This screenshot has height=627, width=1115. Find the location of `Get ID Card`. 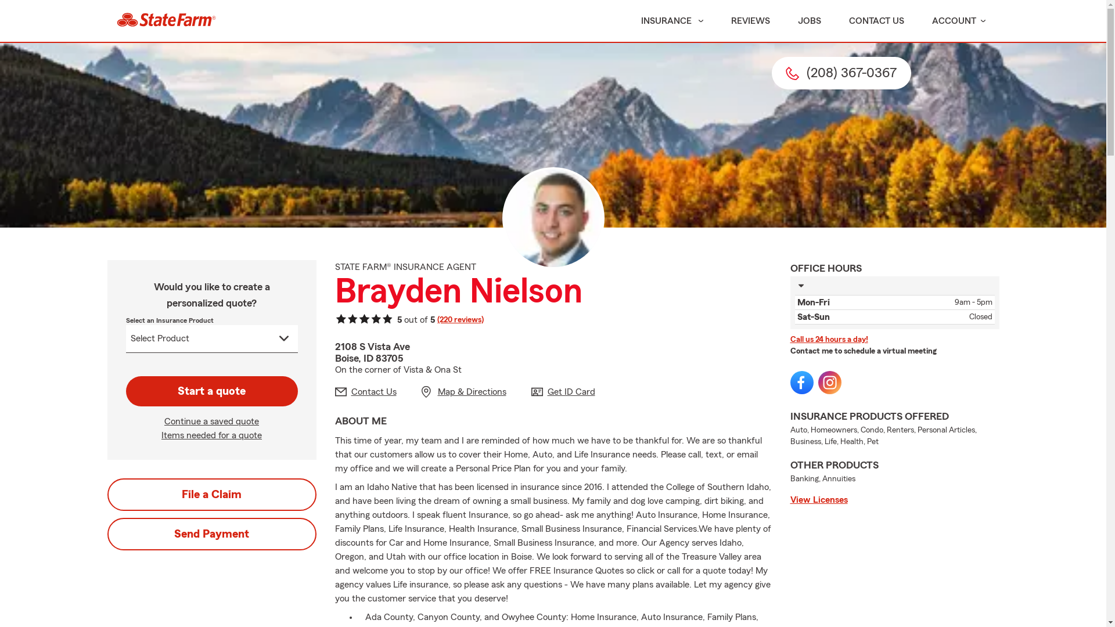

Get ID Card is located at coordinates (563, 391).